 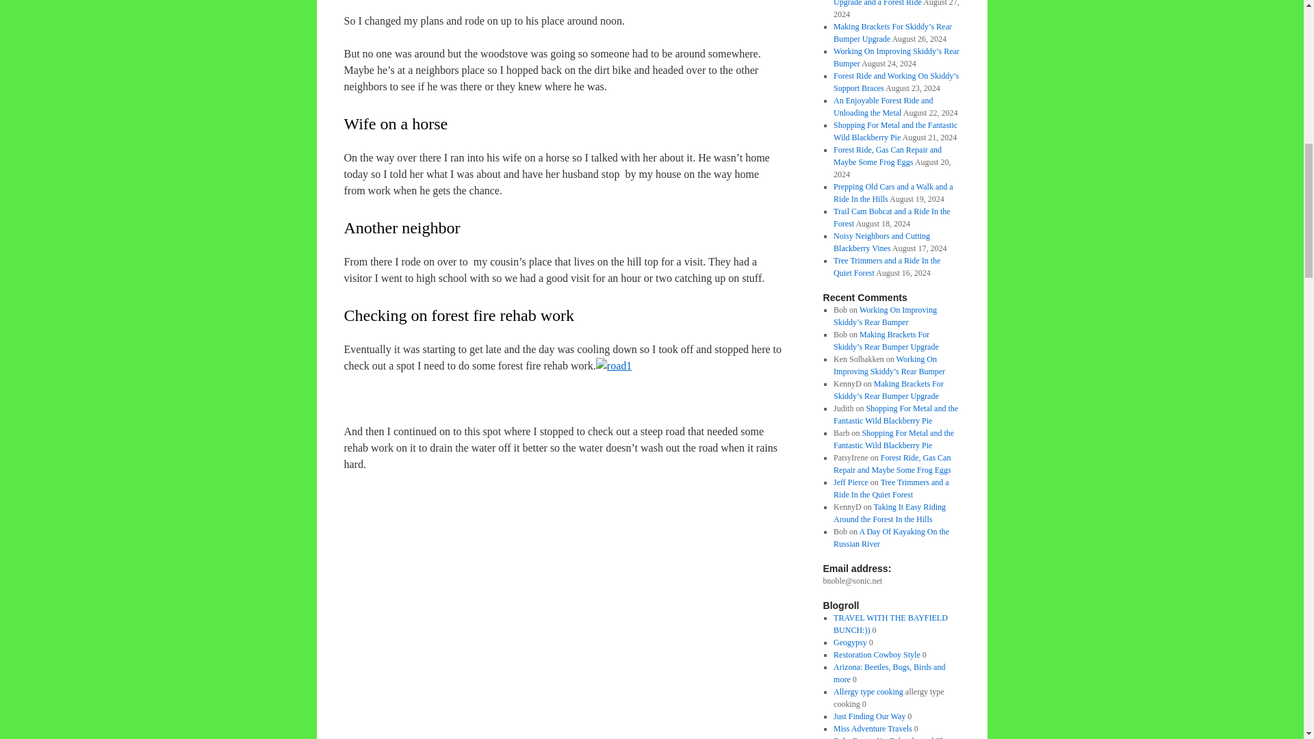 What do you see at coordinates (868, 692) in the screenshot?
I see `allergy type cooking` at bounding box center [868, 692].